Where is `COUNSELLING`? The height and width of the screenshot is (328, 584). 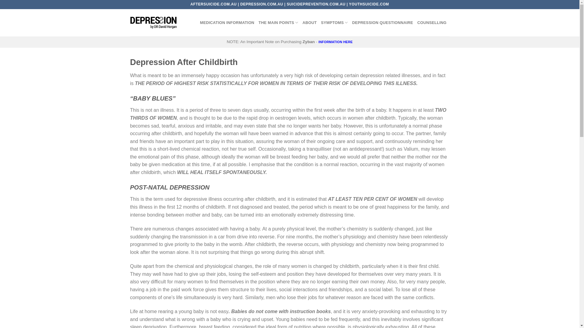
COUNSELLING is located at coordinates (432, 23).